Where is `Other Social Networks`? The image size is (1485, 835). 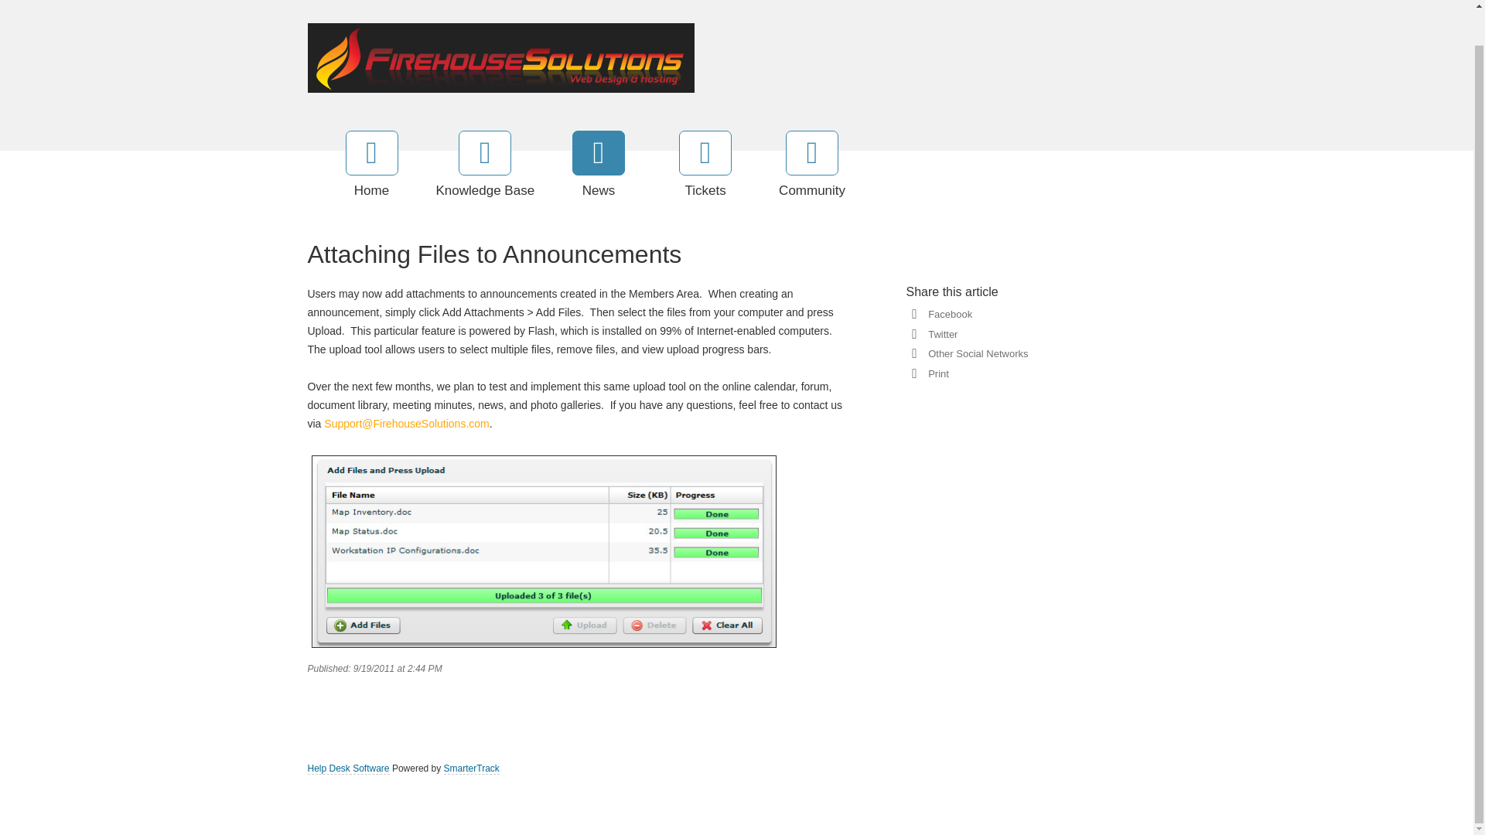 Other Social Networks is located at coordinates (975, 354).